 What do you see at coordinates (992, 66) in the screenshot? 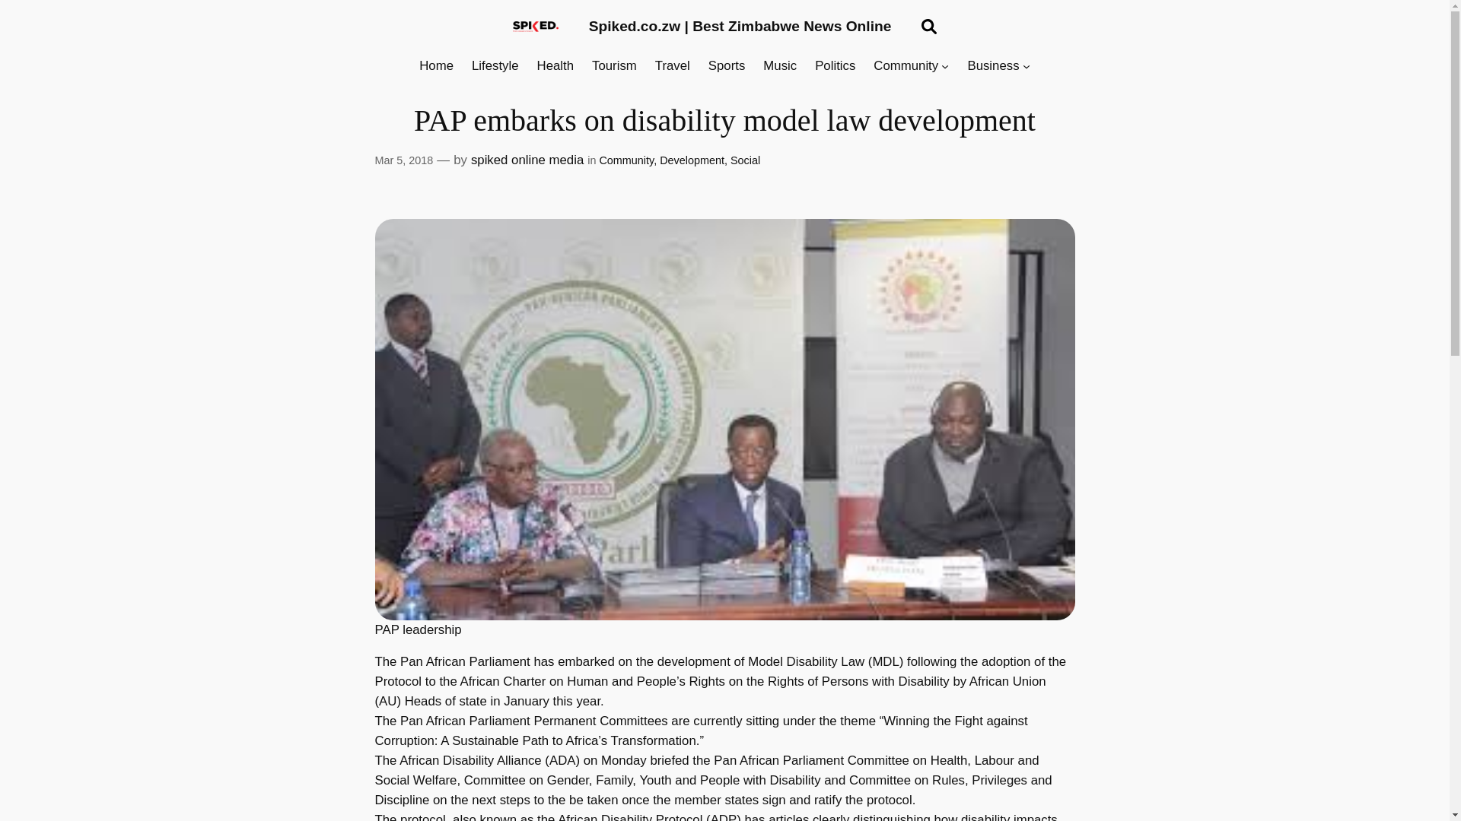
I see `Business` at bounding box center [992, 66].